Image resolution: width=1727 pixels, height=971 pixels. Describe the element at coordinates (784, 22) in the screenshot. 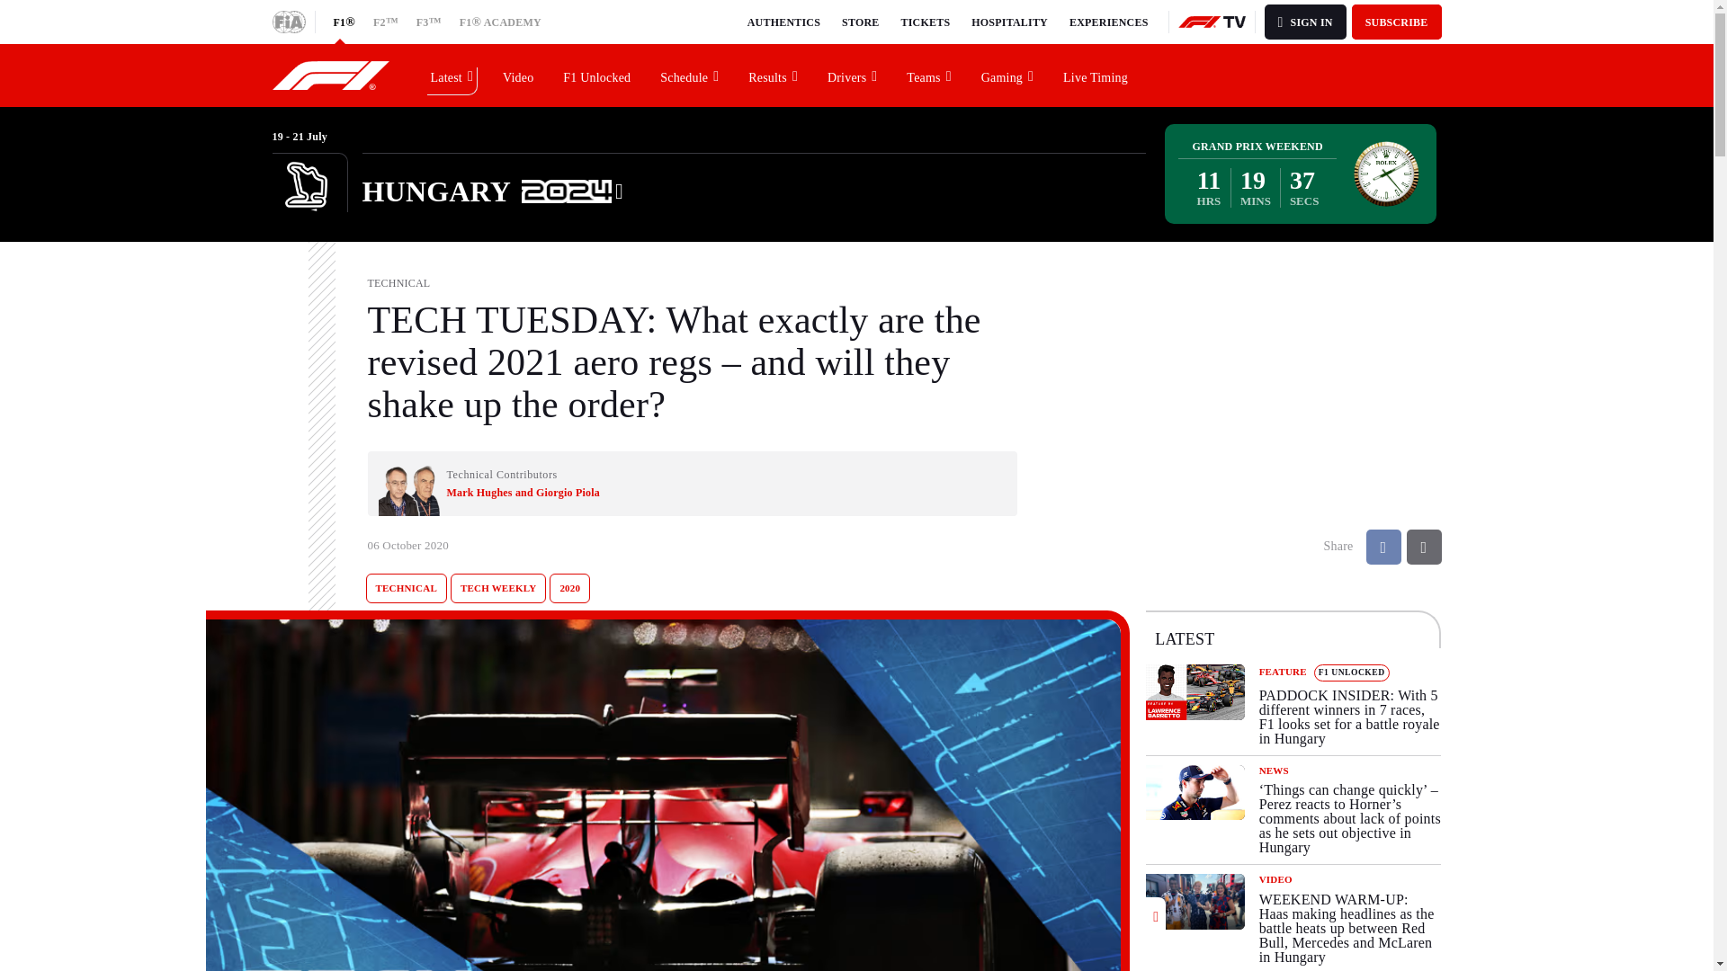

I see `AUTHENTICS` at that location.